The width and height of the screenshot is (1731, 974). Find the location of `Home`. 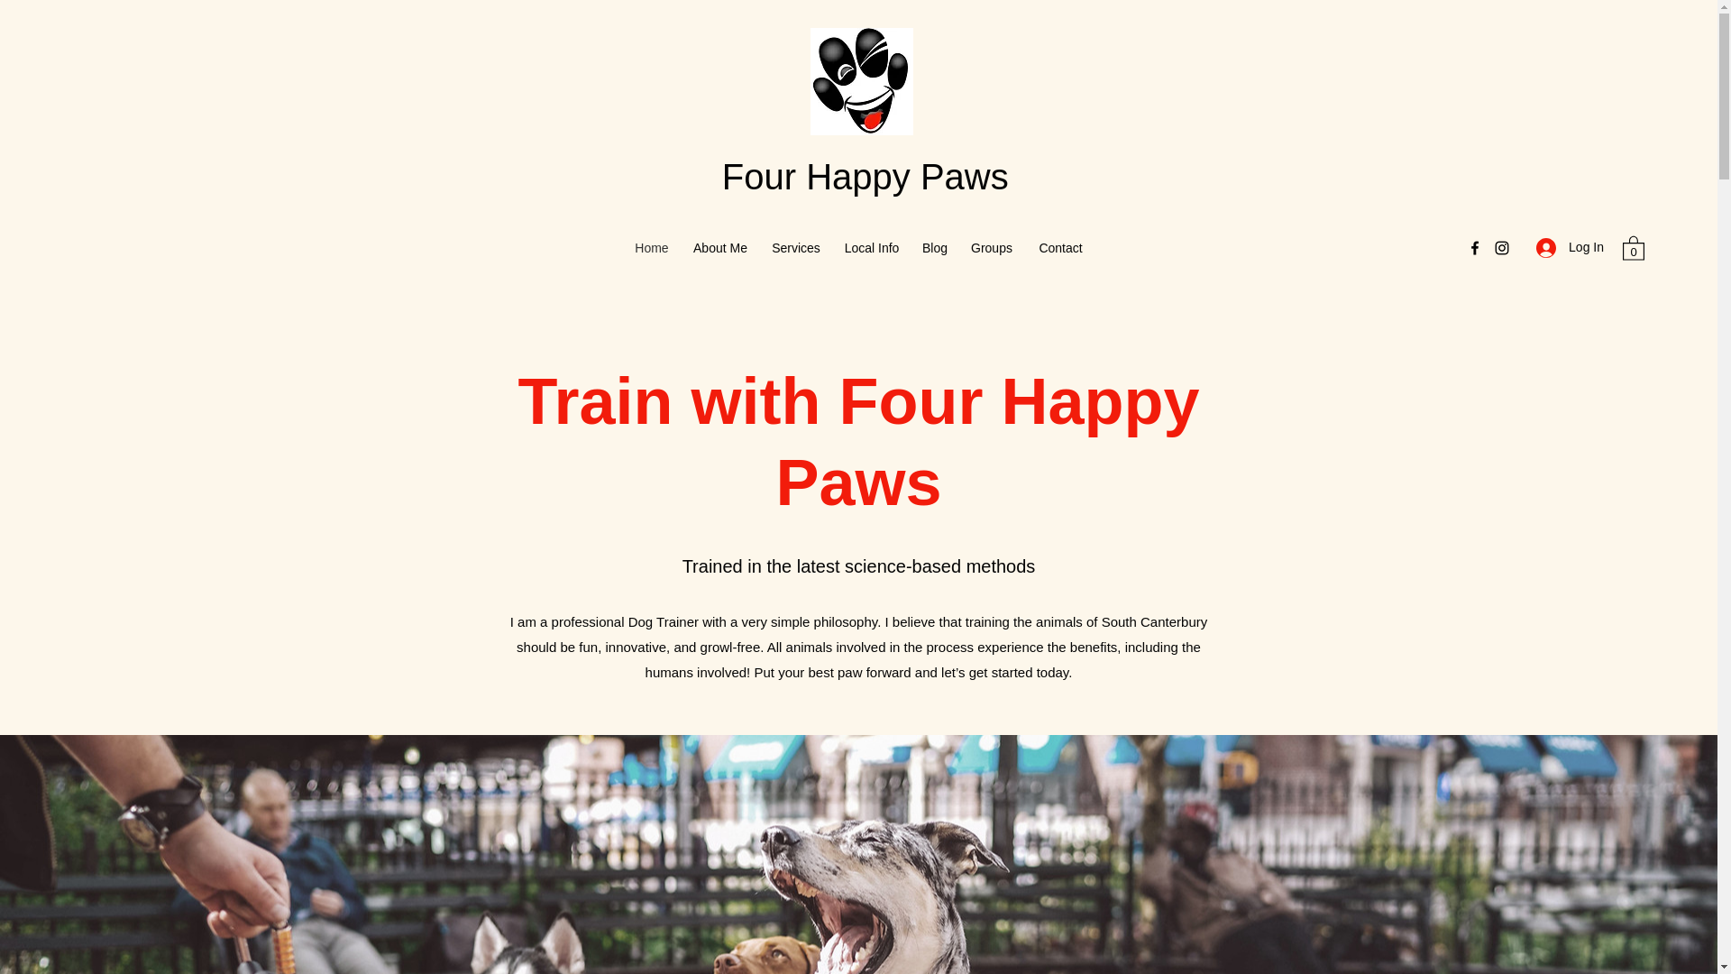

Home is located at coordinates (651, 248).